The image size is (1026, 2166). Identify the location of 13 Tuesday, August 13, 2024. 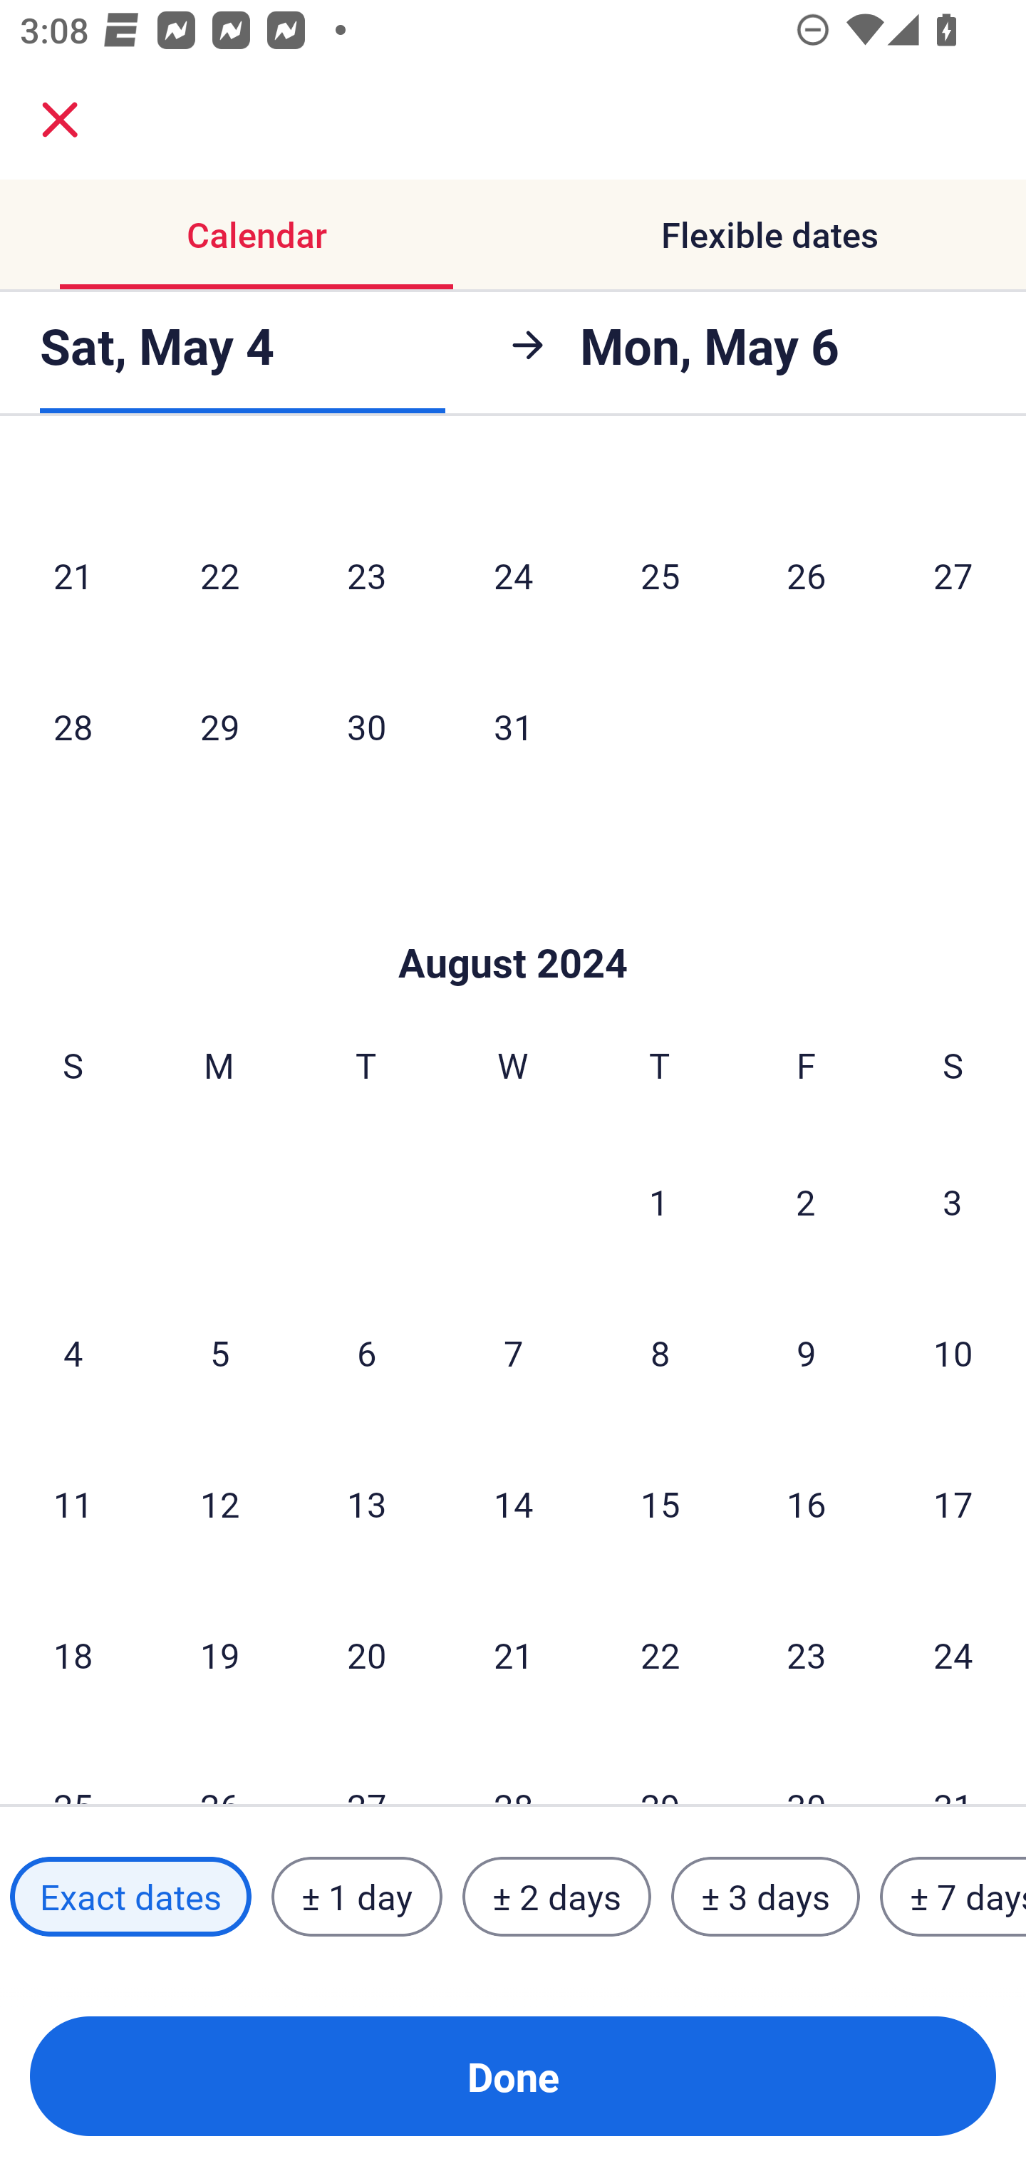
(366, 1504).